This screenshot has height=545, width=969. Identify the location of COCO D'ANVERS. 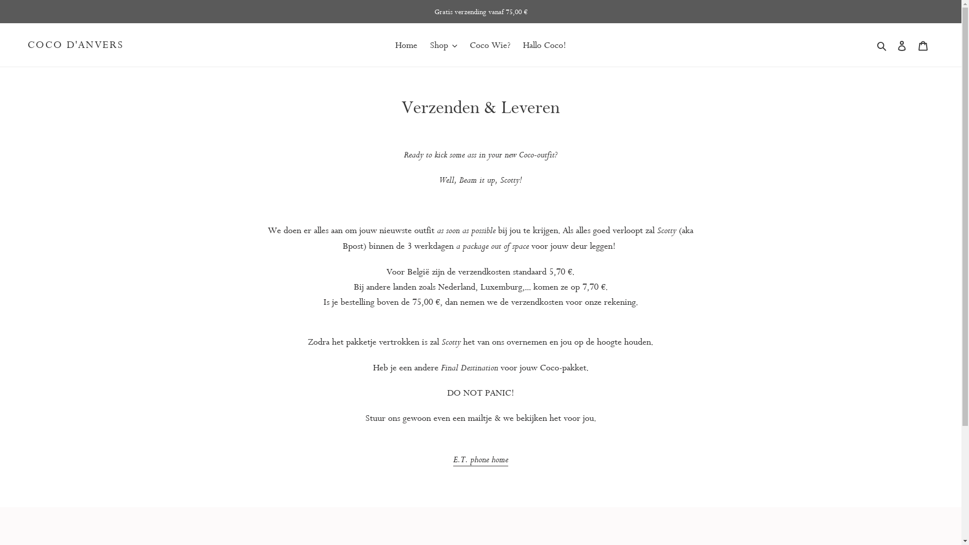
(76, 45).